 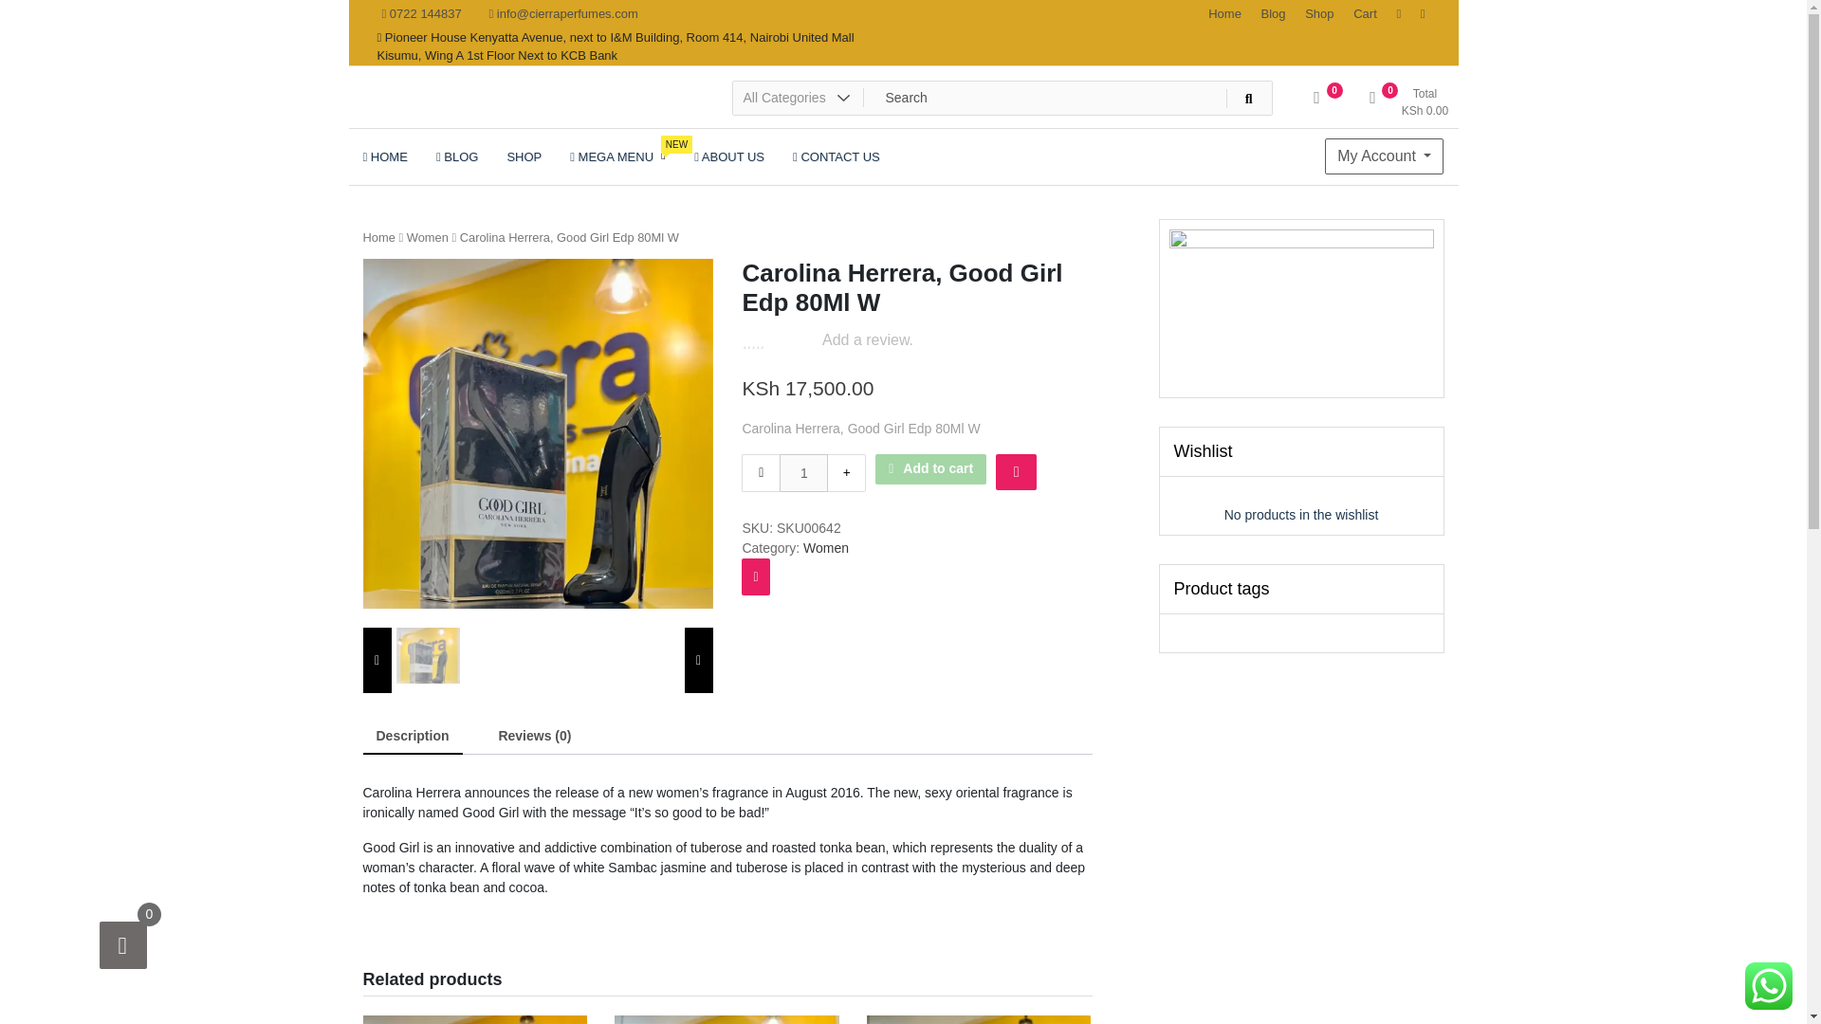 What do you see at coordinates (803, 473) in the screenshot?
I see `1` at bounding box center [803, 473].